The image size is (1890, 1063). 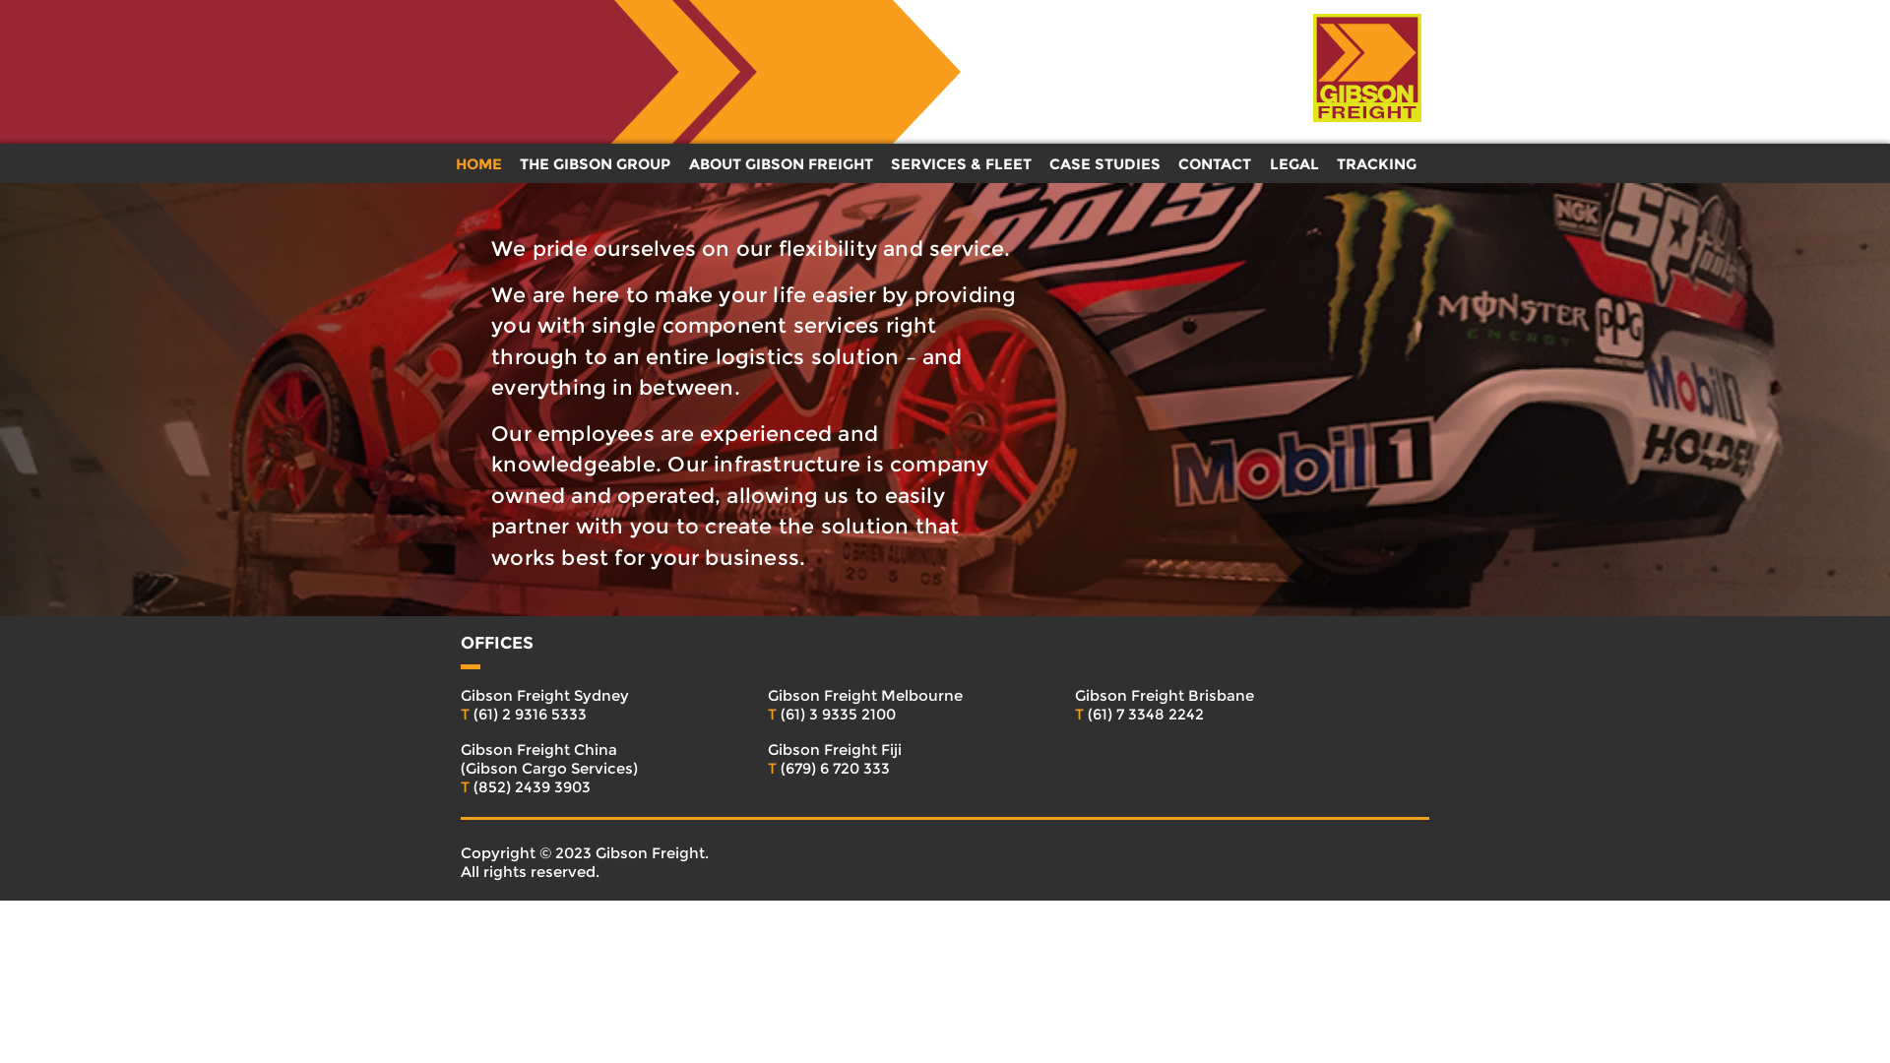 What do you see at coordinates (1376, 163) in the screenshot?
I see `TRACKING` at bounding box center [1376, 163].